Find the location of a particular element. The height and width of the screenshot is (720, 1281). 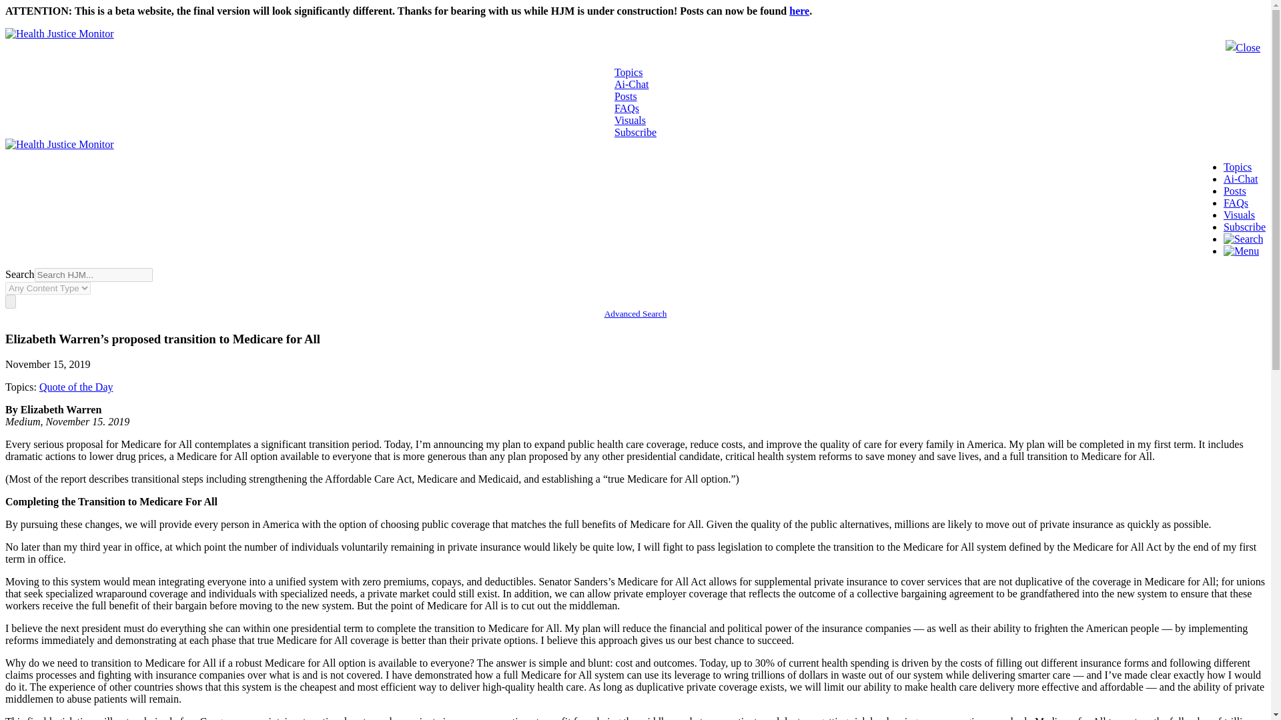

here is located at coordinates (799, 11).